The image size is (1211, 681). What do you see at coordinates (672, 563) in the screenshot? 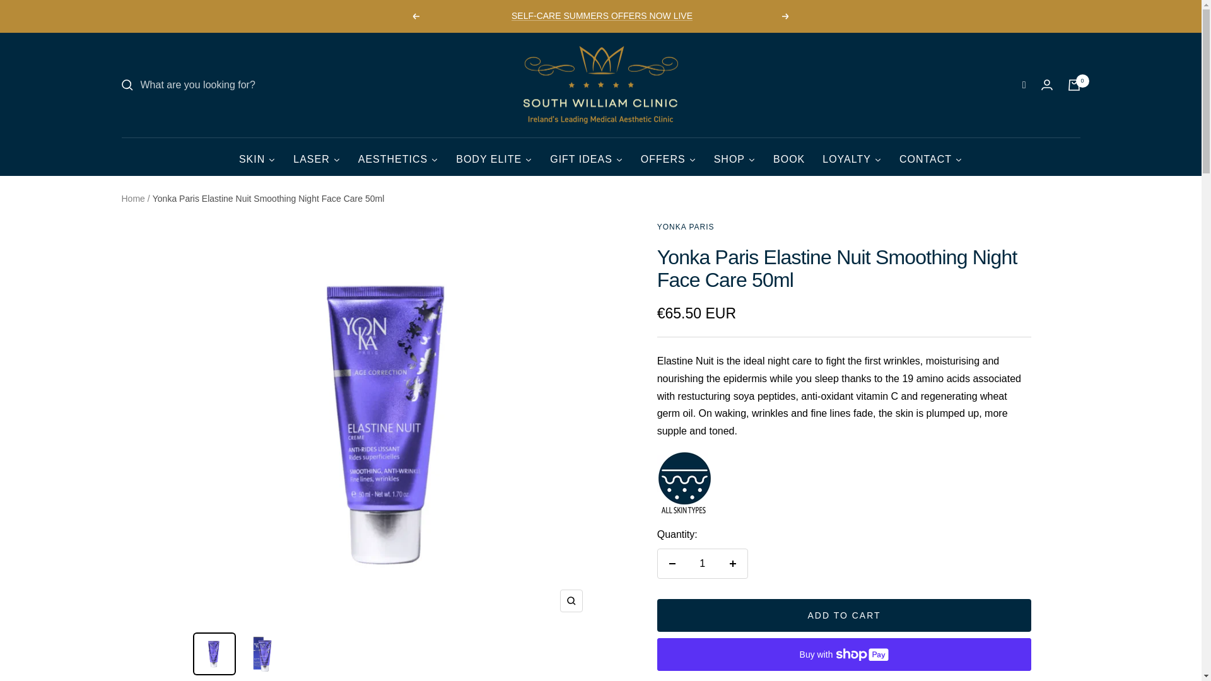
I see `Decrease quantity` at bounding box center [672, 563].